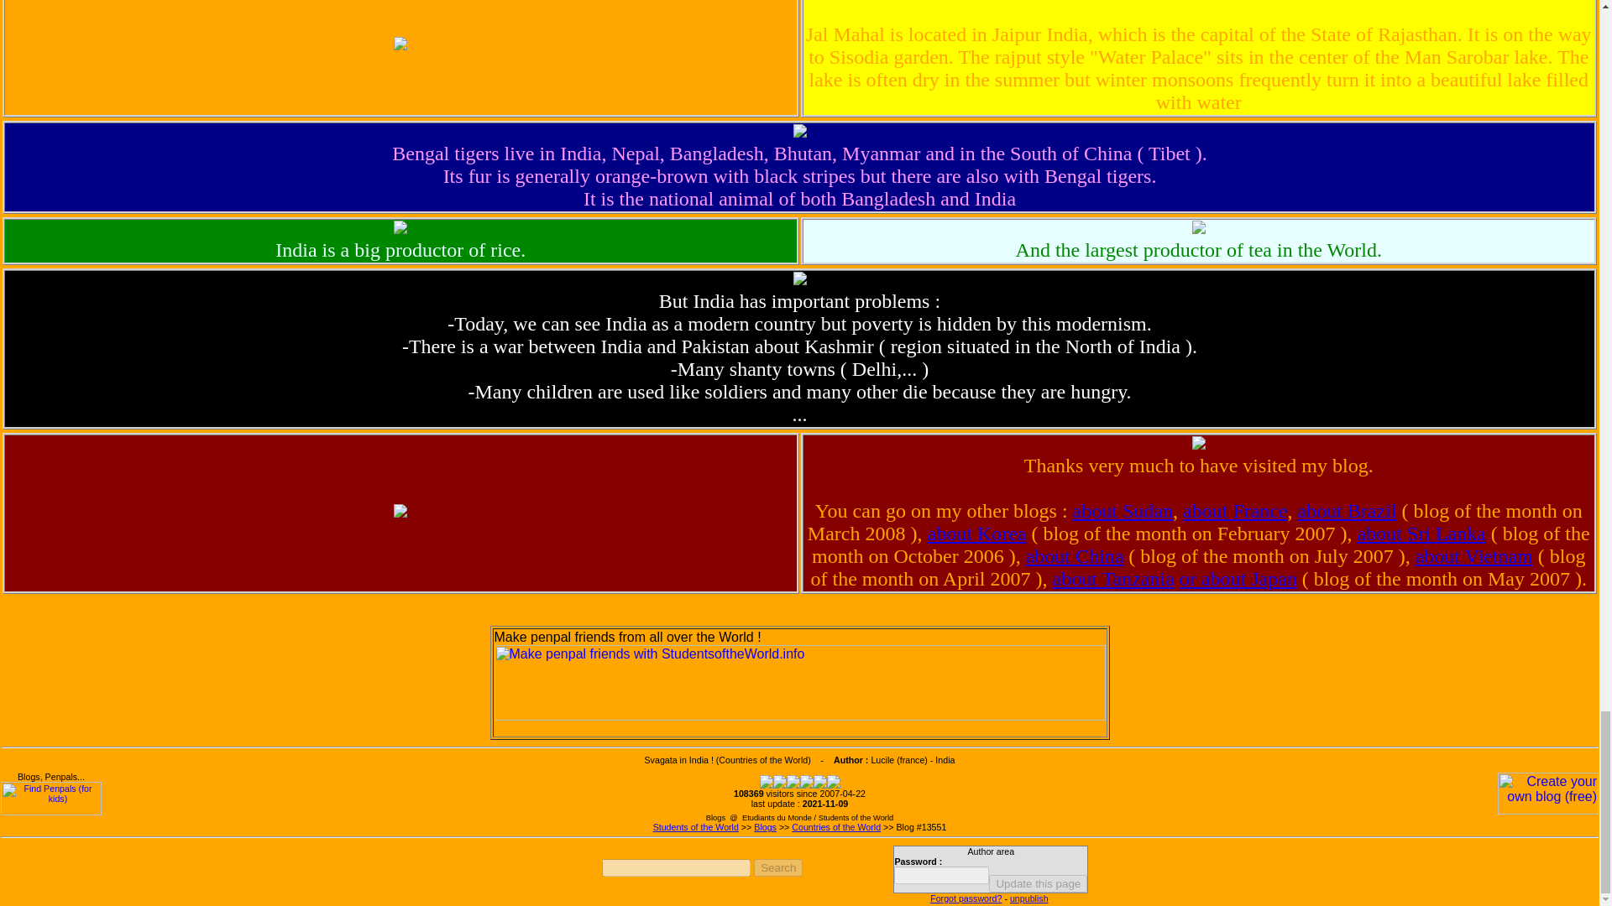  I want to click on Search, so click(778, 867).